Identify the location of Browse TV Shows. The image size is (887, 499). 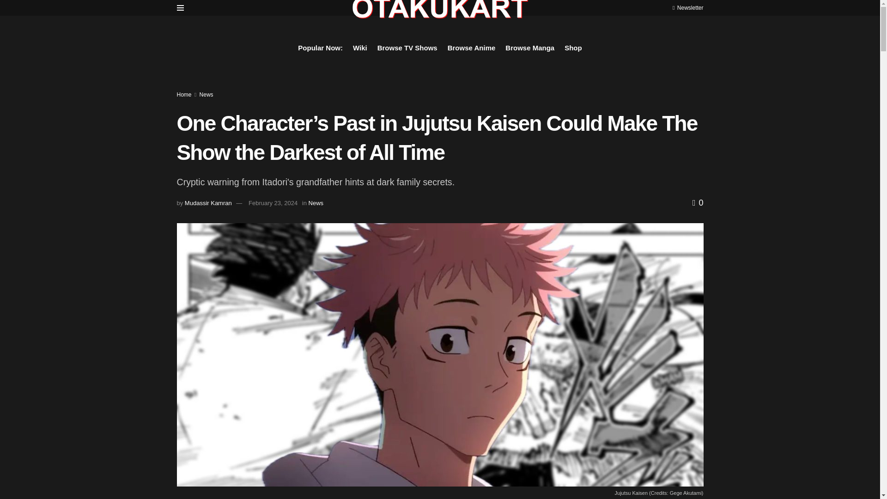
(407, 48).